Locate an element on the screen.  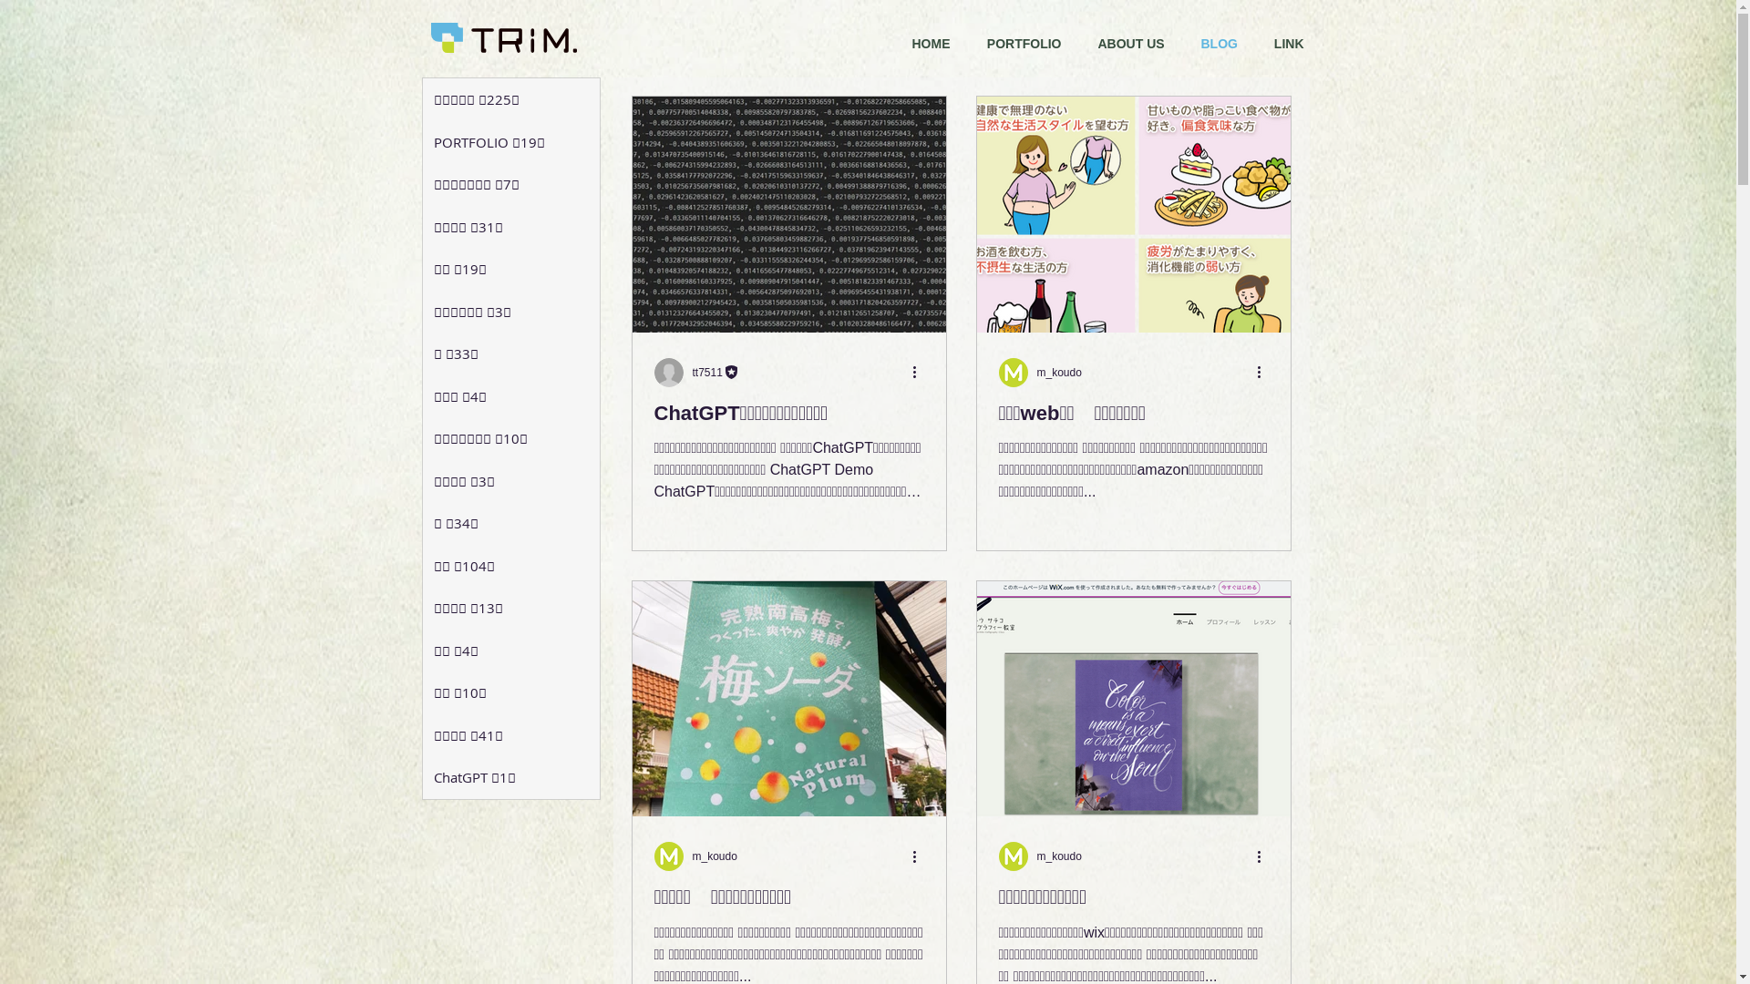
LINK is located at coordinates (1289, 44).